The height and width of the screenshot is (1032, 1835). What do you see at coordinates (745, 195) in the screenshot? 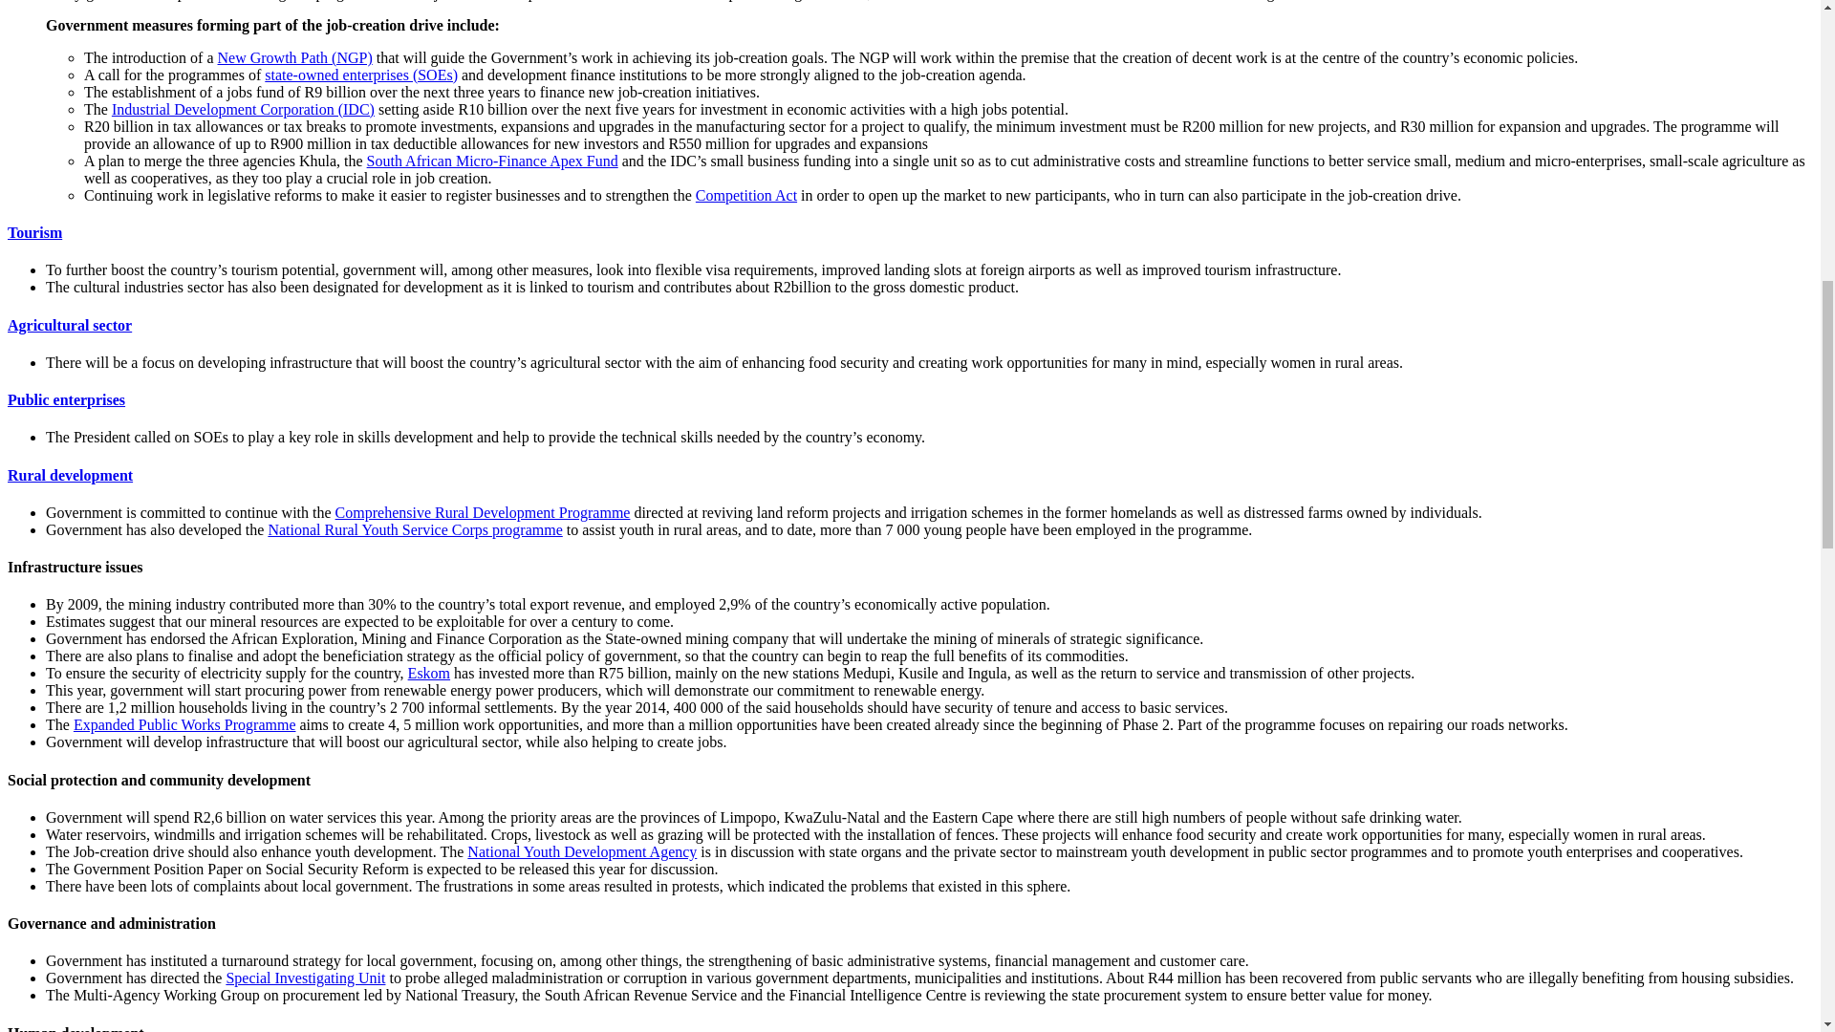
I see `outside link - opens in a new window` at bounding box center [745, 195].